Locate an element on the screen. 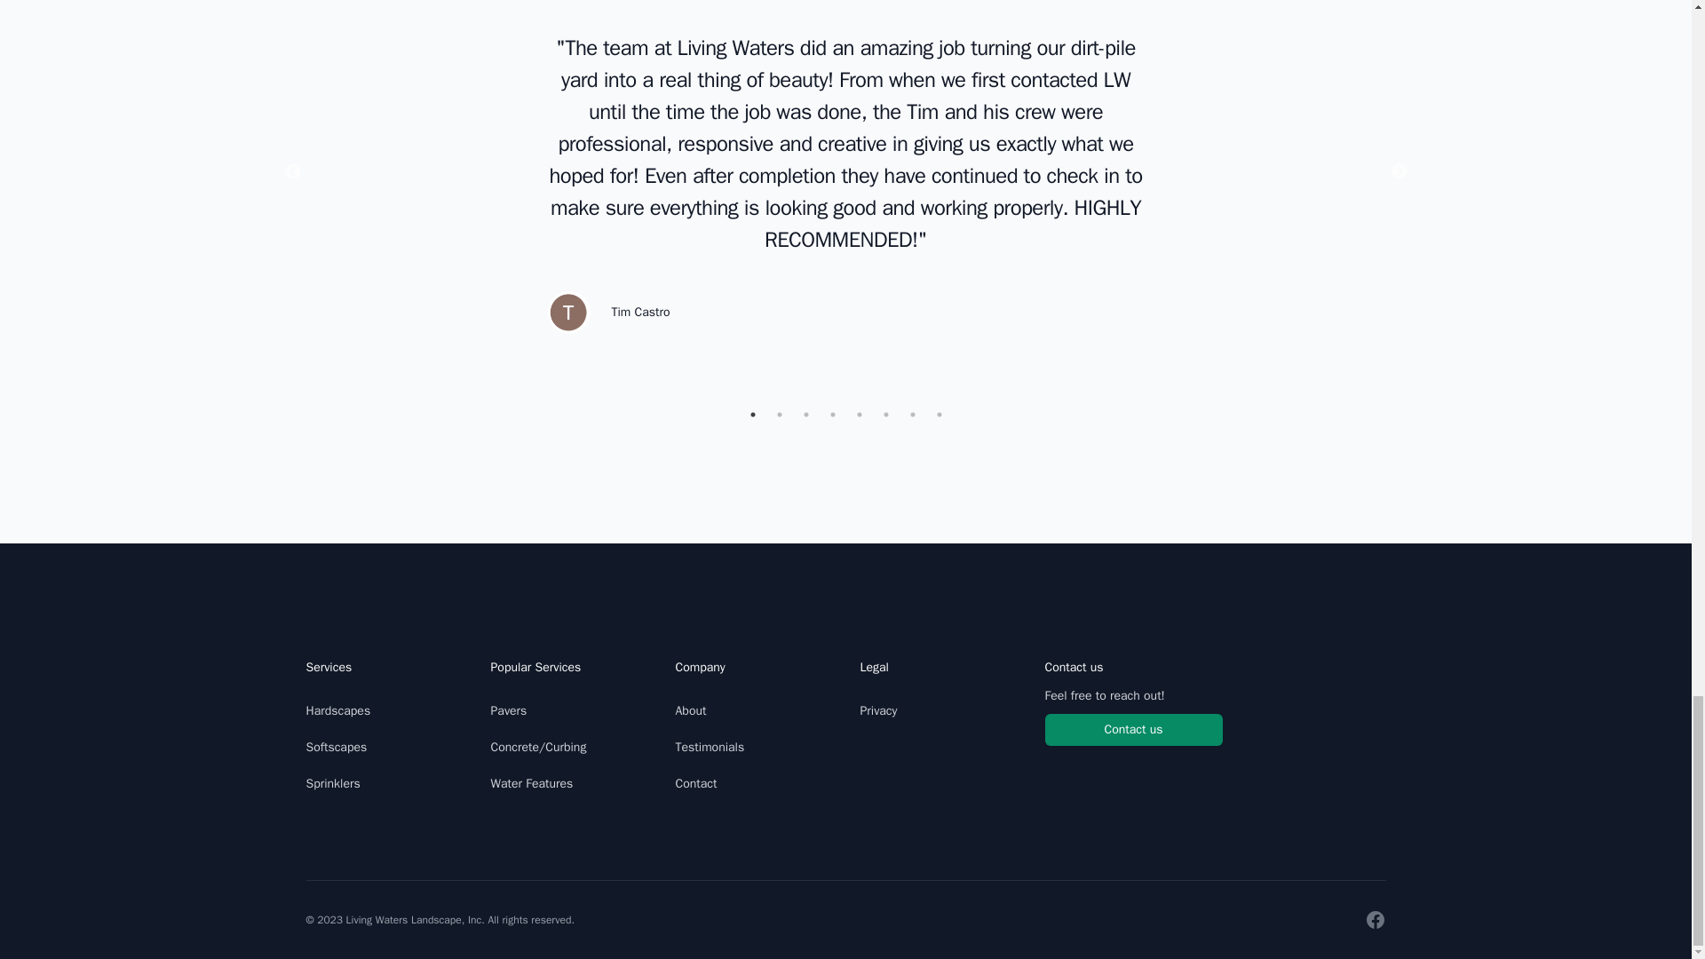  3 is located at coordinates (806, 414).